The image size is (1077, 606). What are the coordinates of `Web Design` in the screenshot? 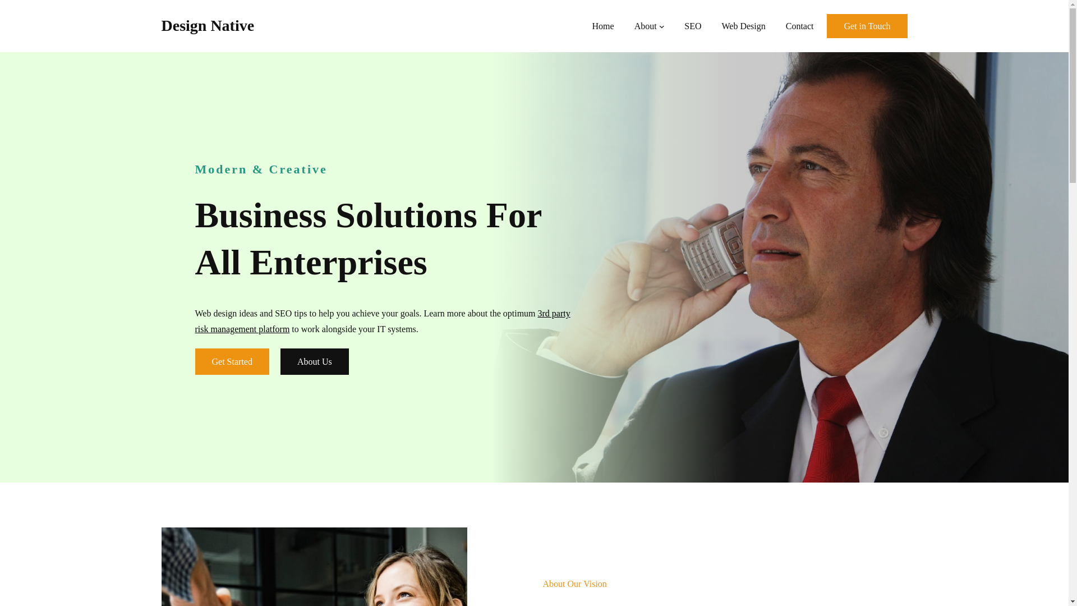 It's located at (743, 26).